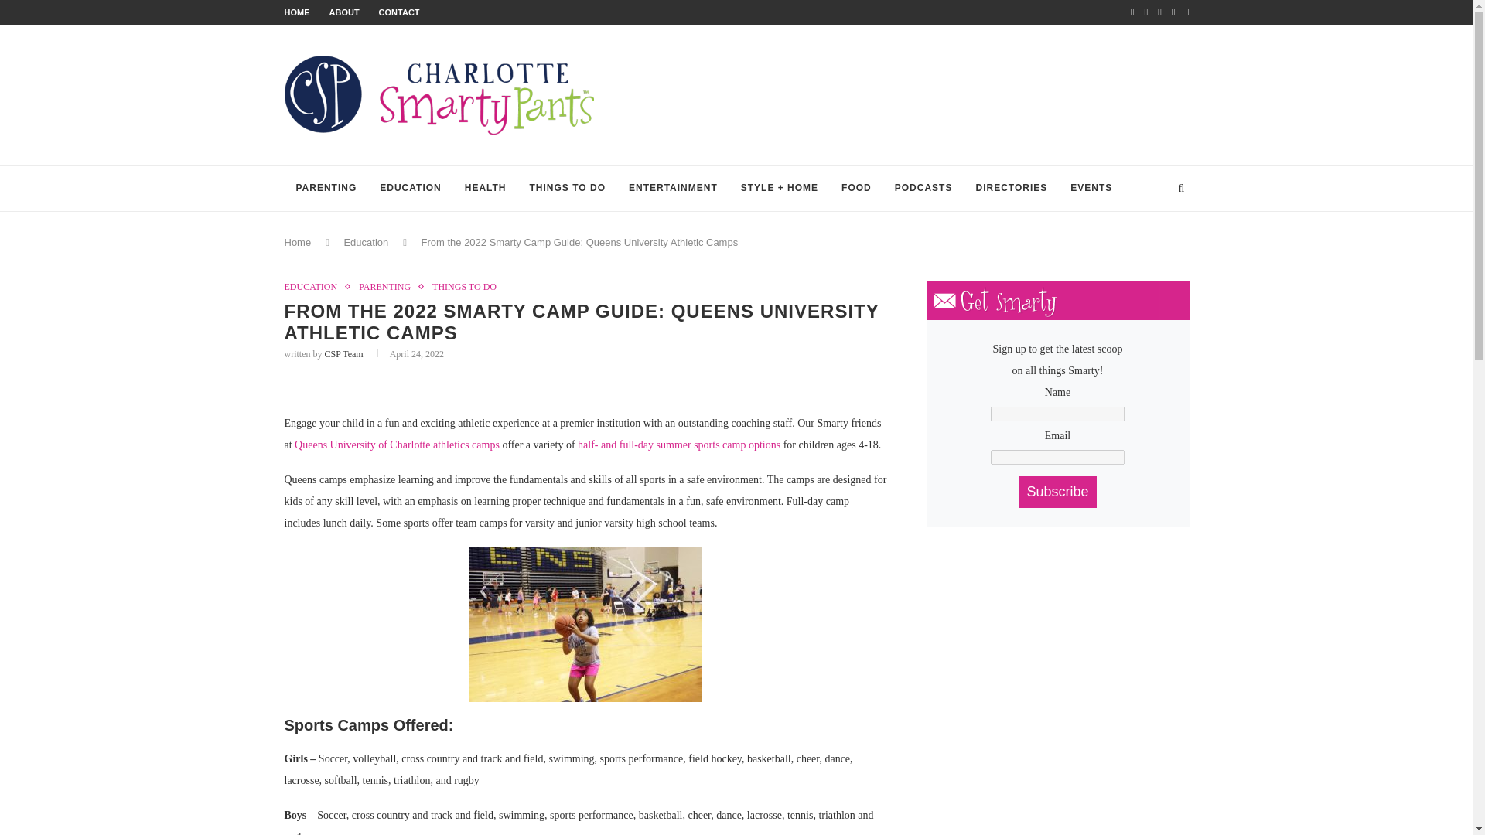 The height and width of the screenshot is (835, 1485). What do you see at coordinates (410, 189) in the screenshot?
I see `EDUCATION` at bounding box center [410, 189].